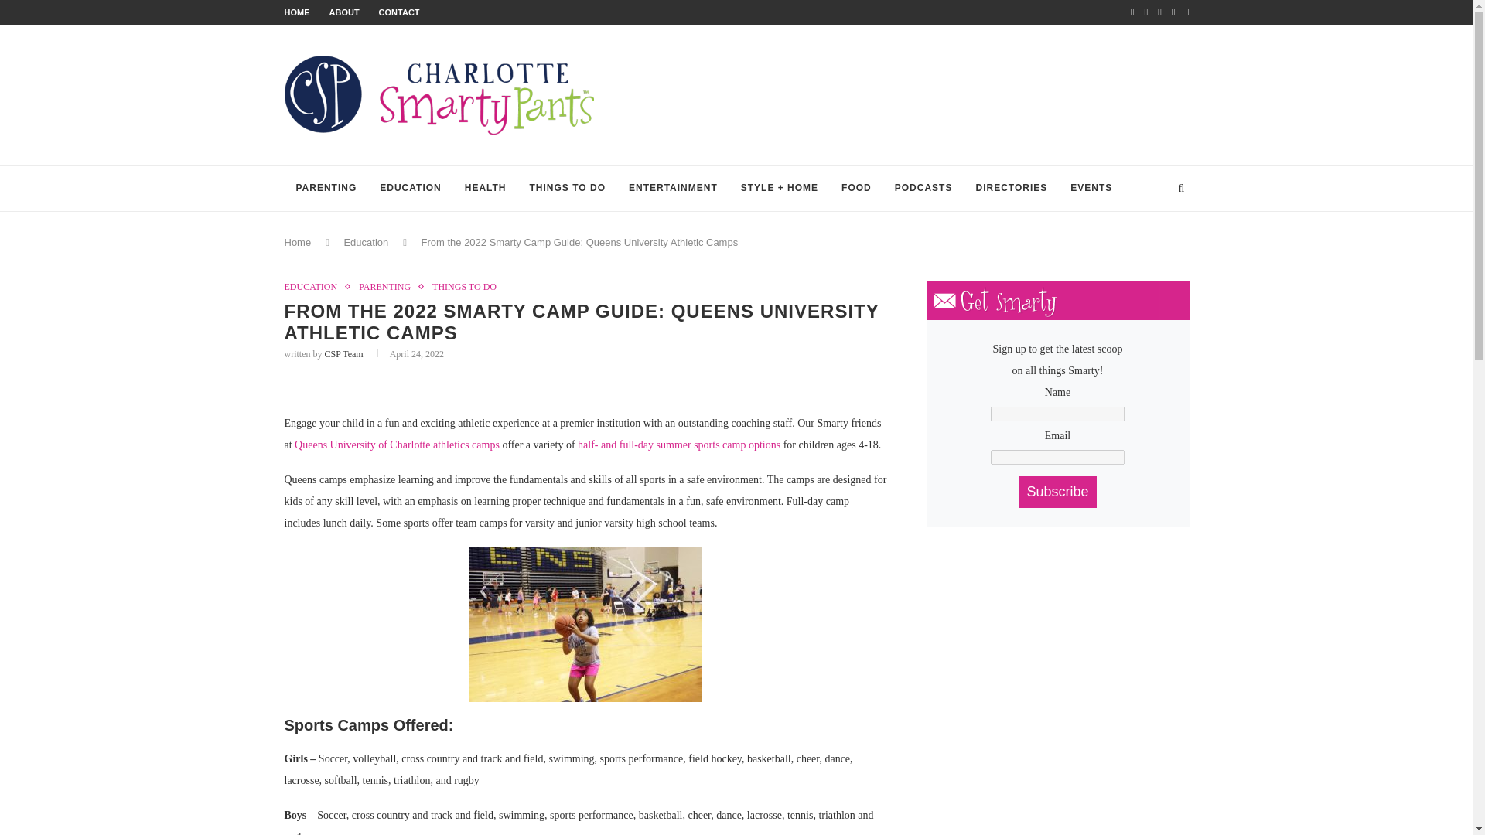 The height and width of the screenshot is (835, 1485). What do you see at coordinates (410, 189) in the screenshot?
I see `EDUCATION` at bounding box center [410, 189].